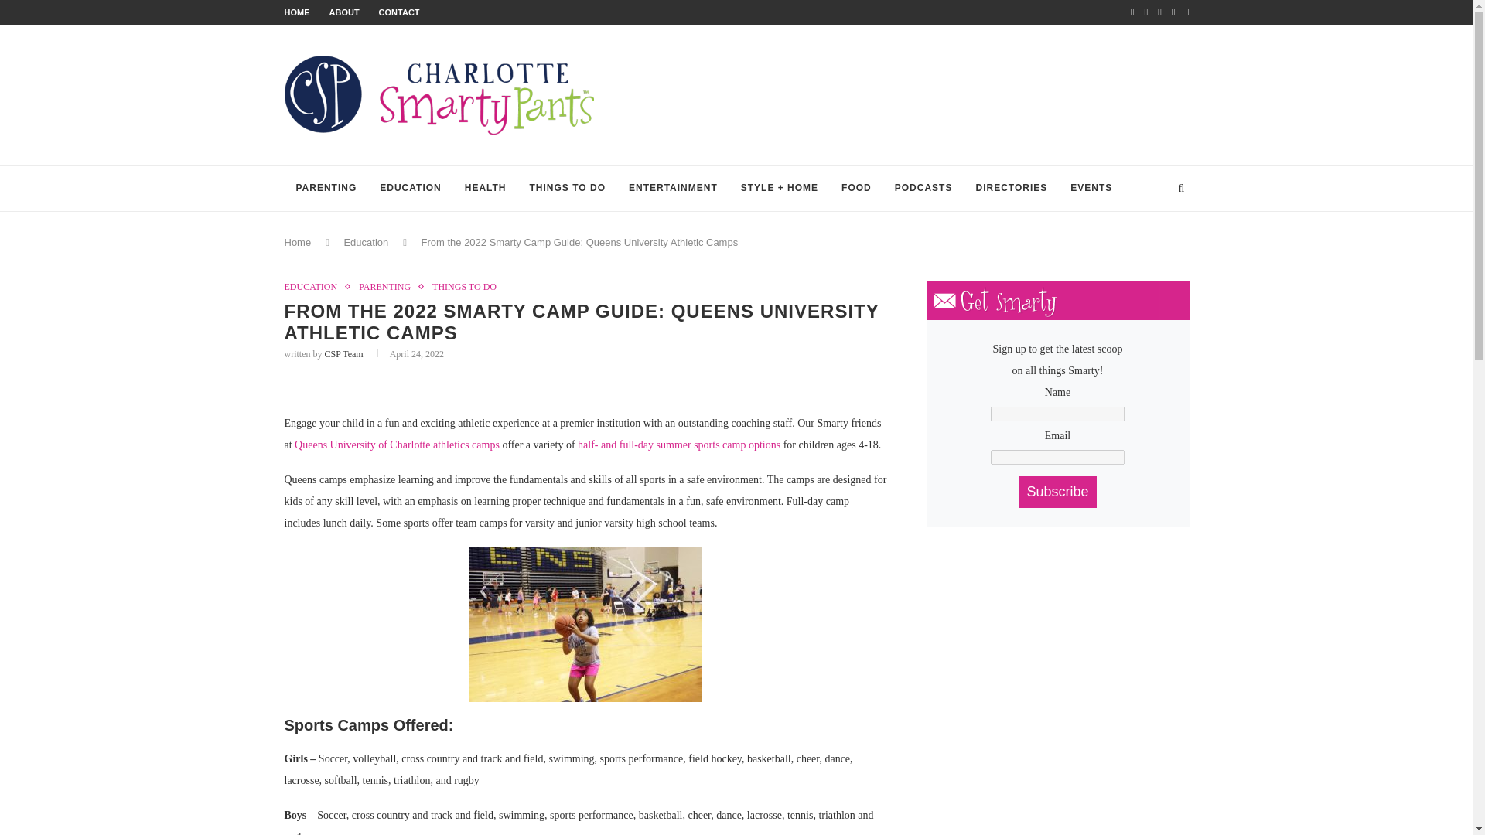 The height and width of the screenshot is (835, 1485). What do you see at coordinates (410, 189) in the screenshot?
I see `EDUCATION` at bounding box center [410, 189].